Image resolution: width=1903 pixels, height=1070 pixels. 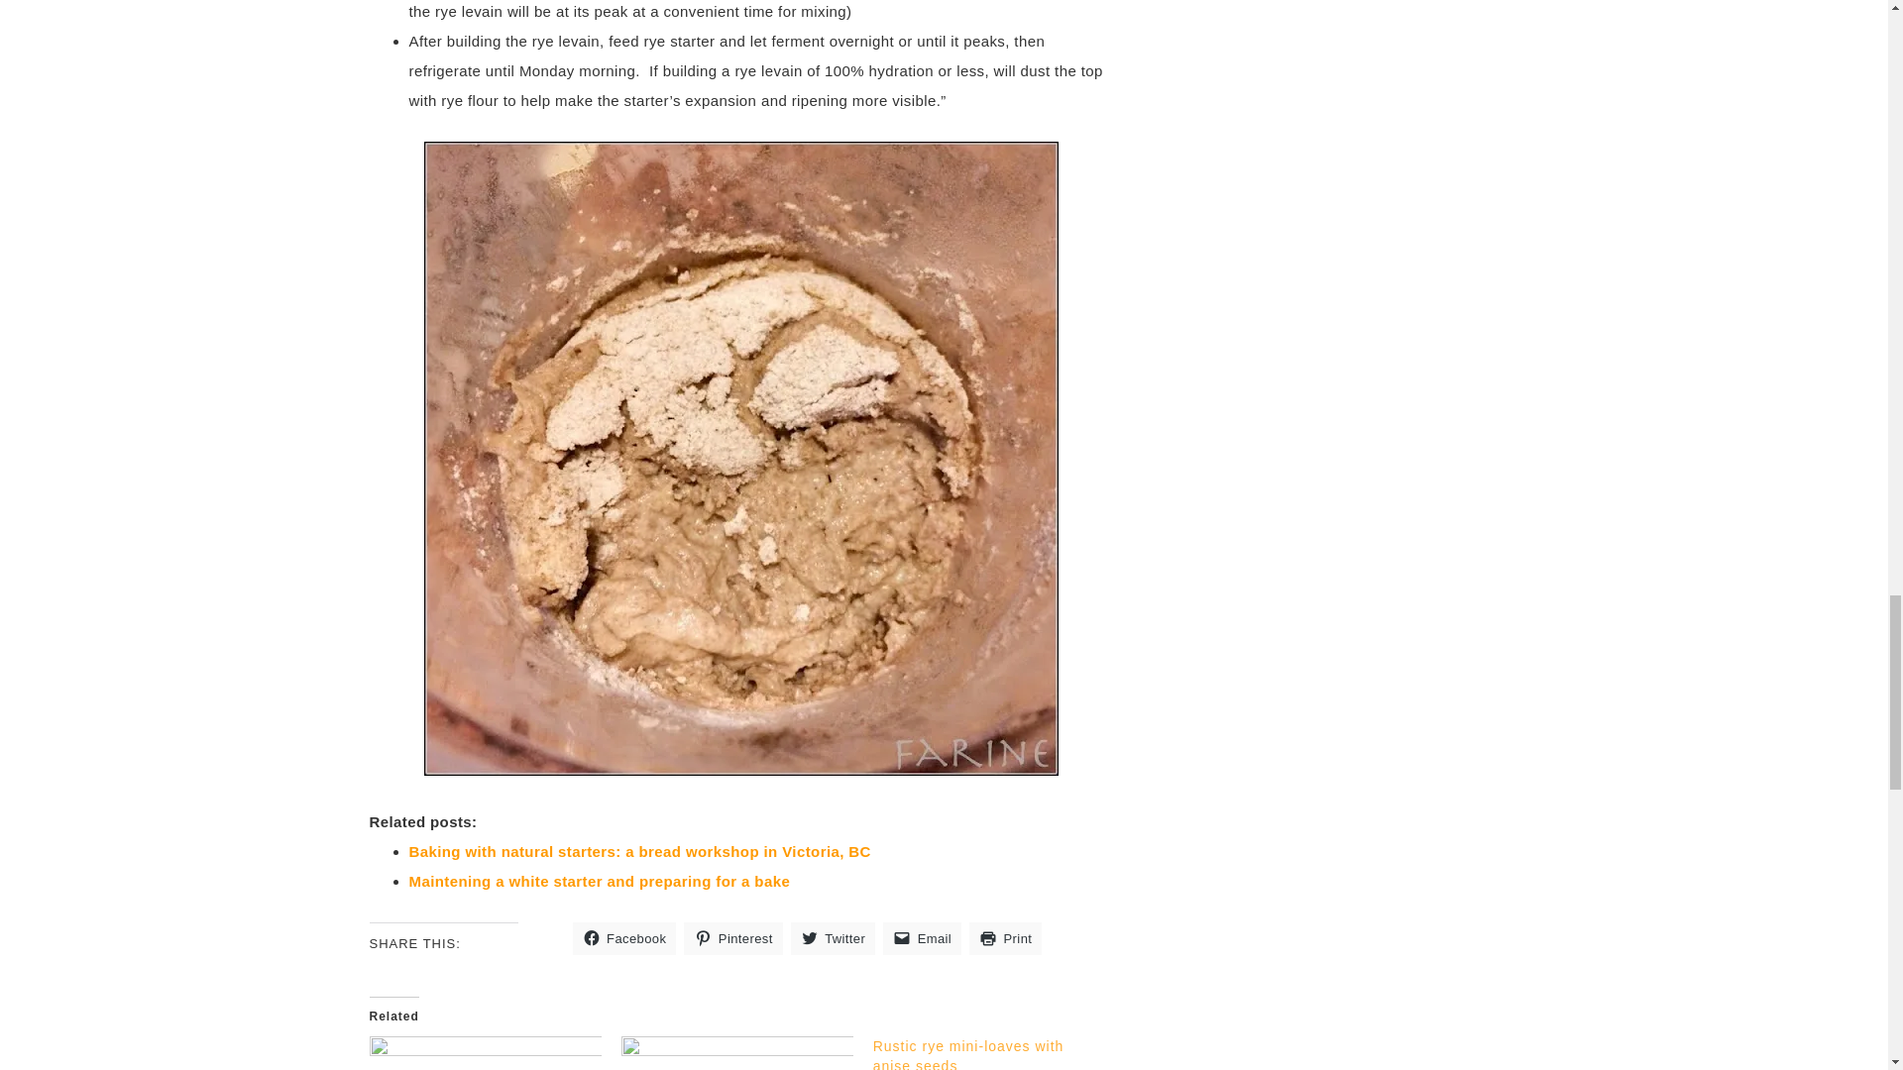 What do you see at coordinates (732, 938) in the screenshot?
I see `Click to share on Pinterest` at bounding box center [732, 938].